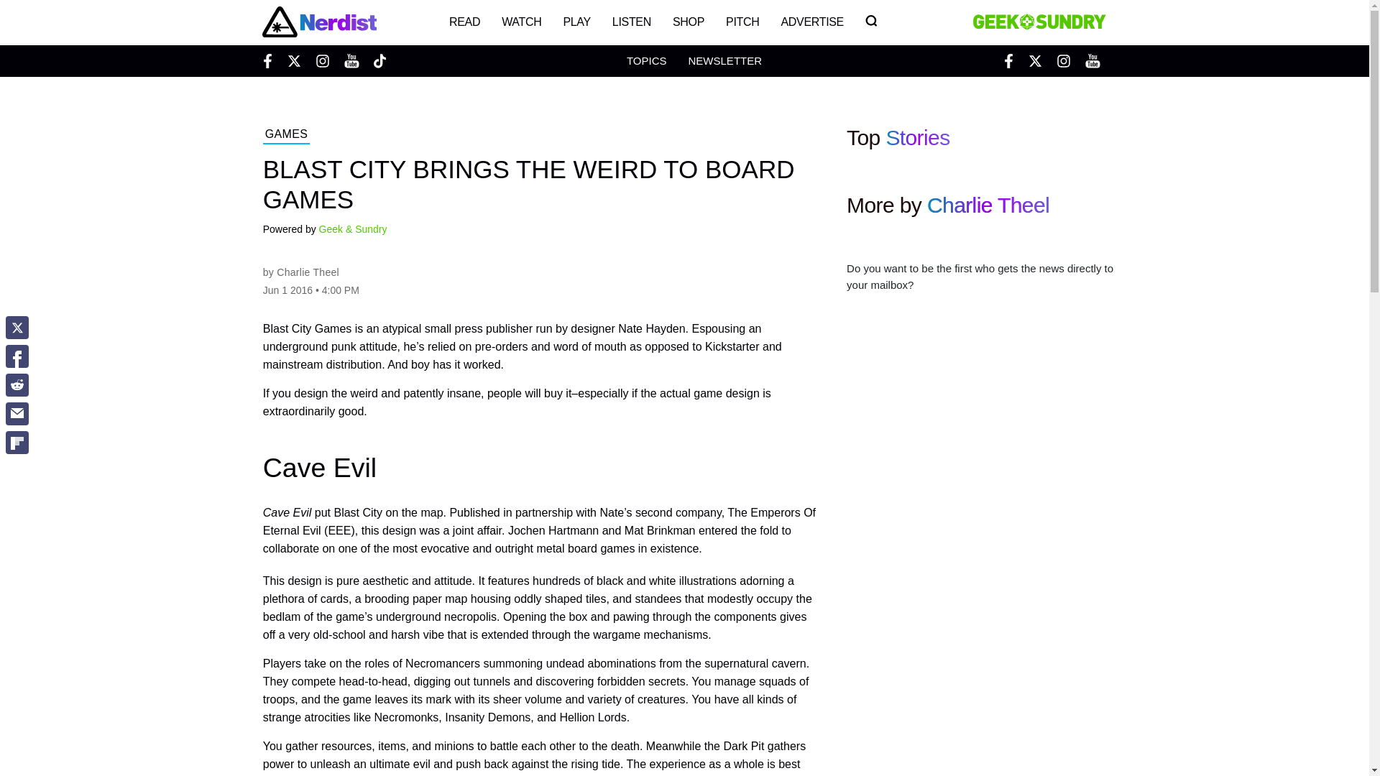  Describe the element at coordinates (318, 22) in the screenshot. I see `Nerdist` at that location.